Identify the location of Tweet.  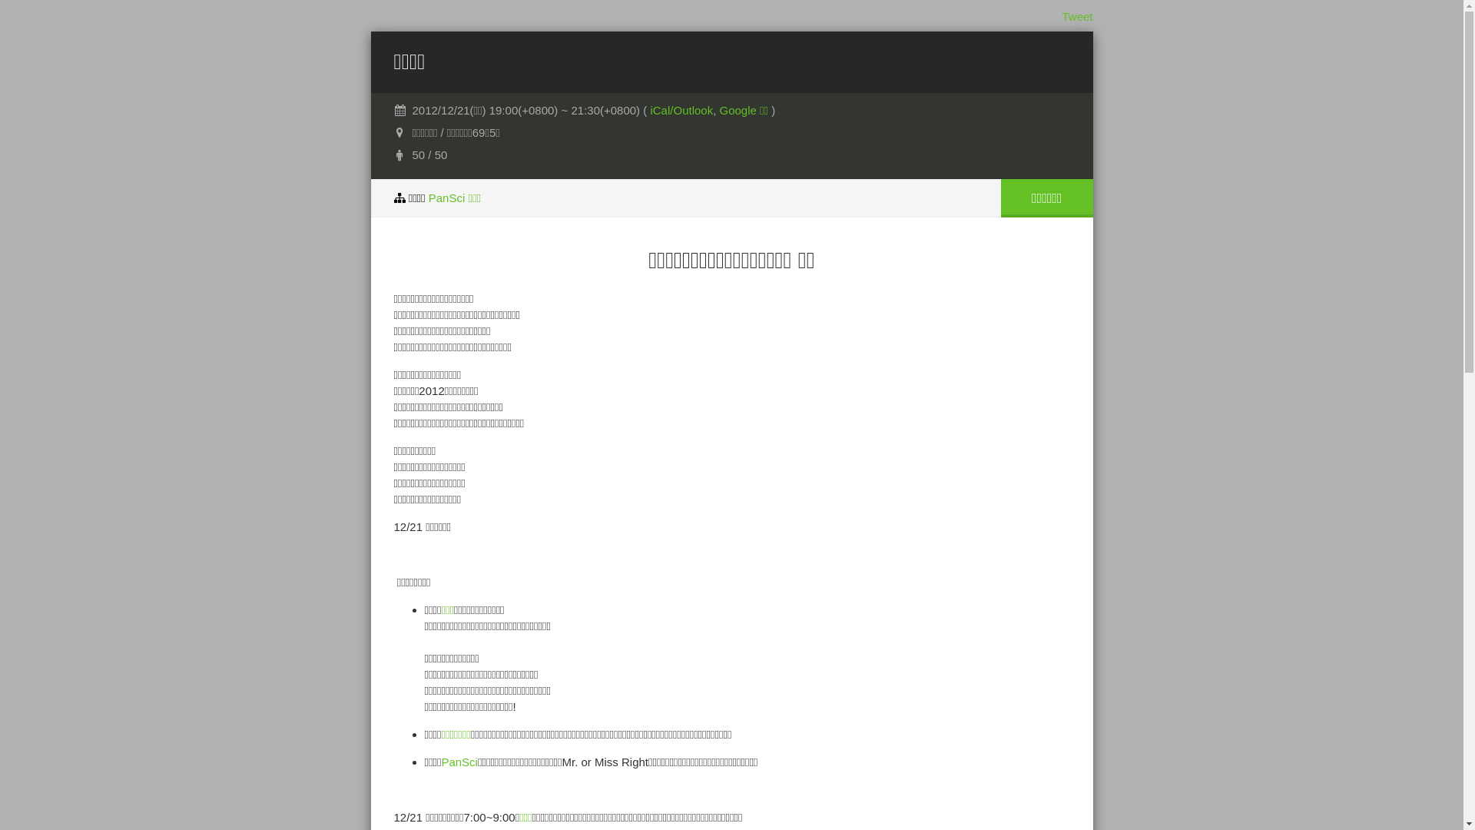
(1077, 17).